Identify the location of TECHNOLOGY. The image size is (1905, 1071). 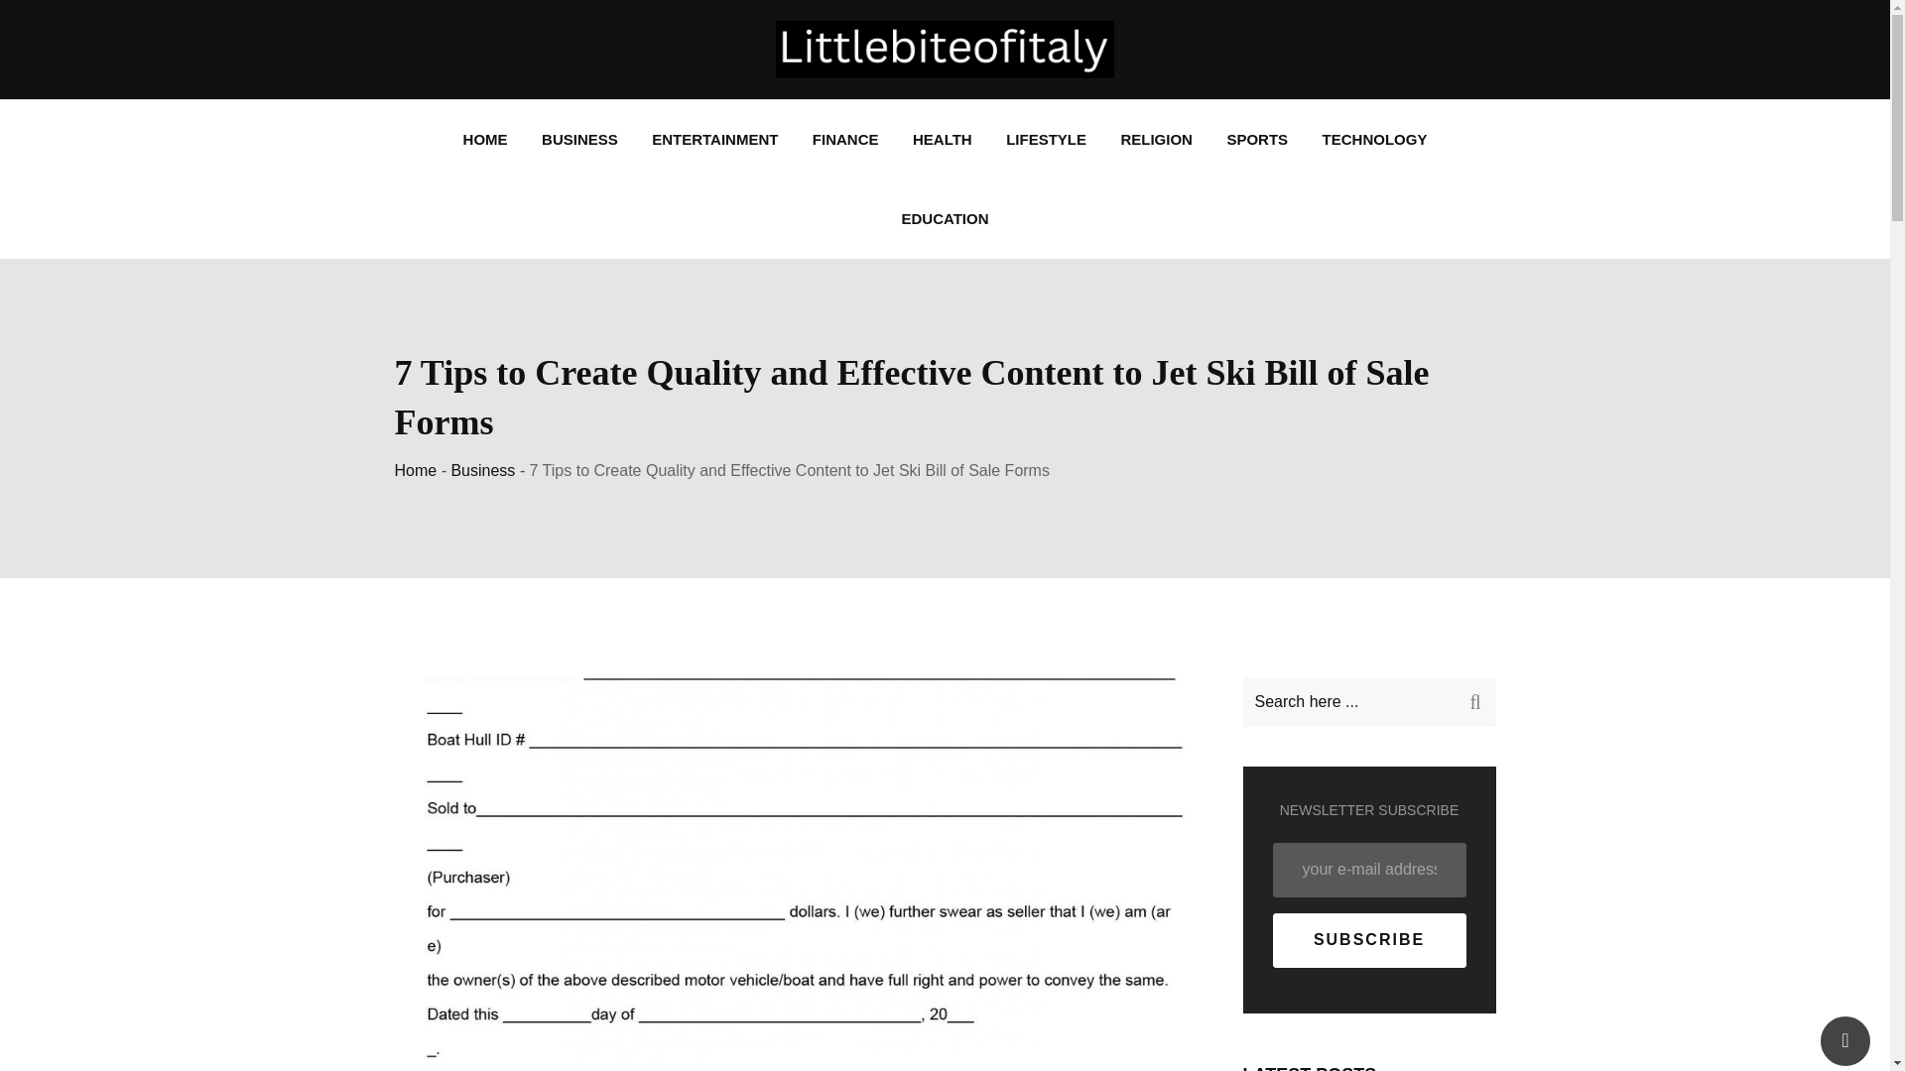
(1374, 140).